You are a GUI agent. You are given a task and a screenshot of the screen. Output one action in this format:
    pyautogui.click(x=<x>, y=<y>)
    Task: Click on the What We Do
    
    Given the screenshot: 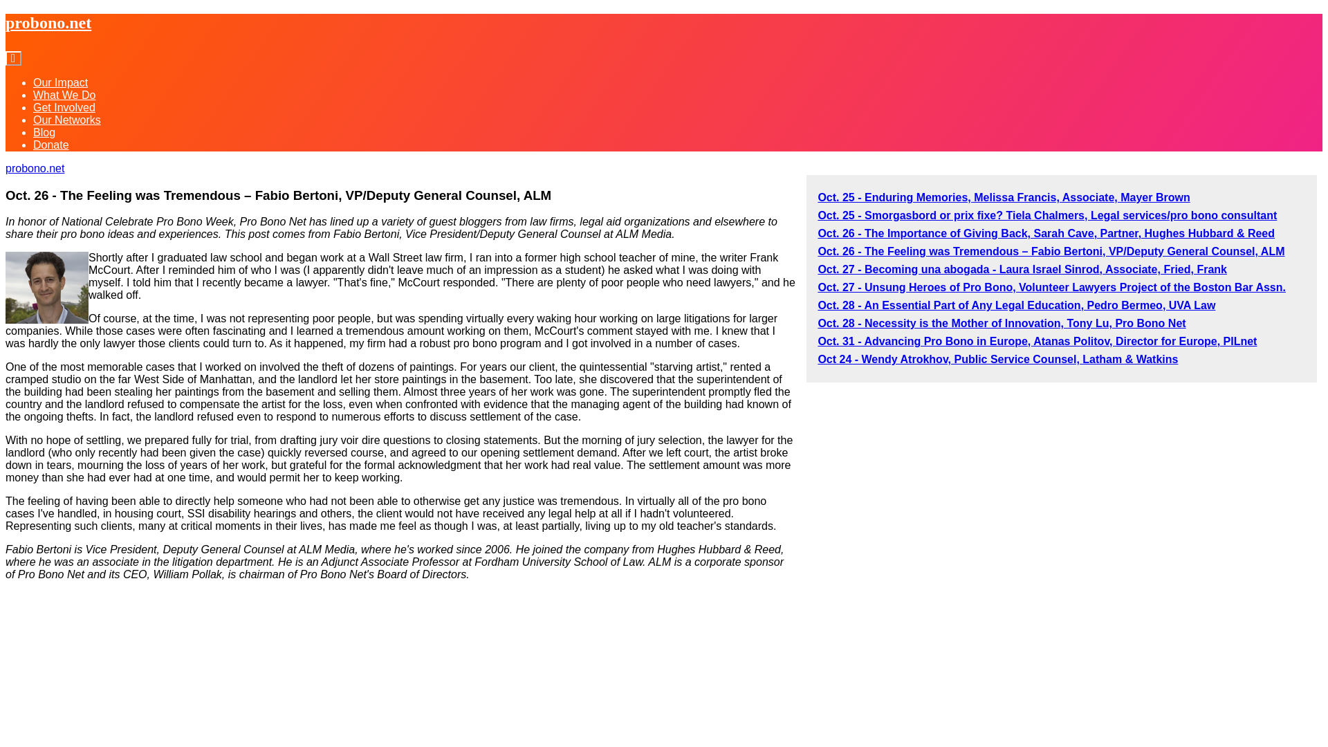 What is the action you would take?
    pyautogui.click(x=64, y=94)
    